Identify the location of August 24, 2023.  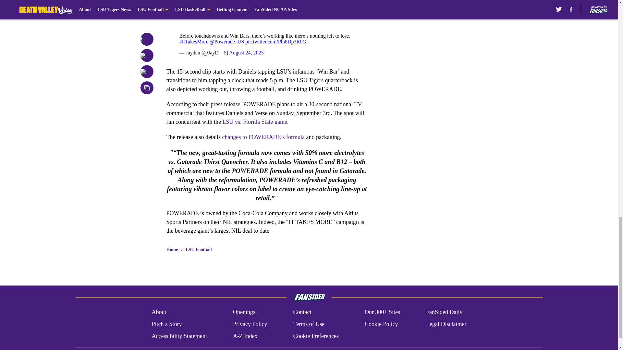
(246, 52).